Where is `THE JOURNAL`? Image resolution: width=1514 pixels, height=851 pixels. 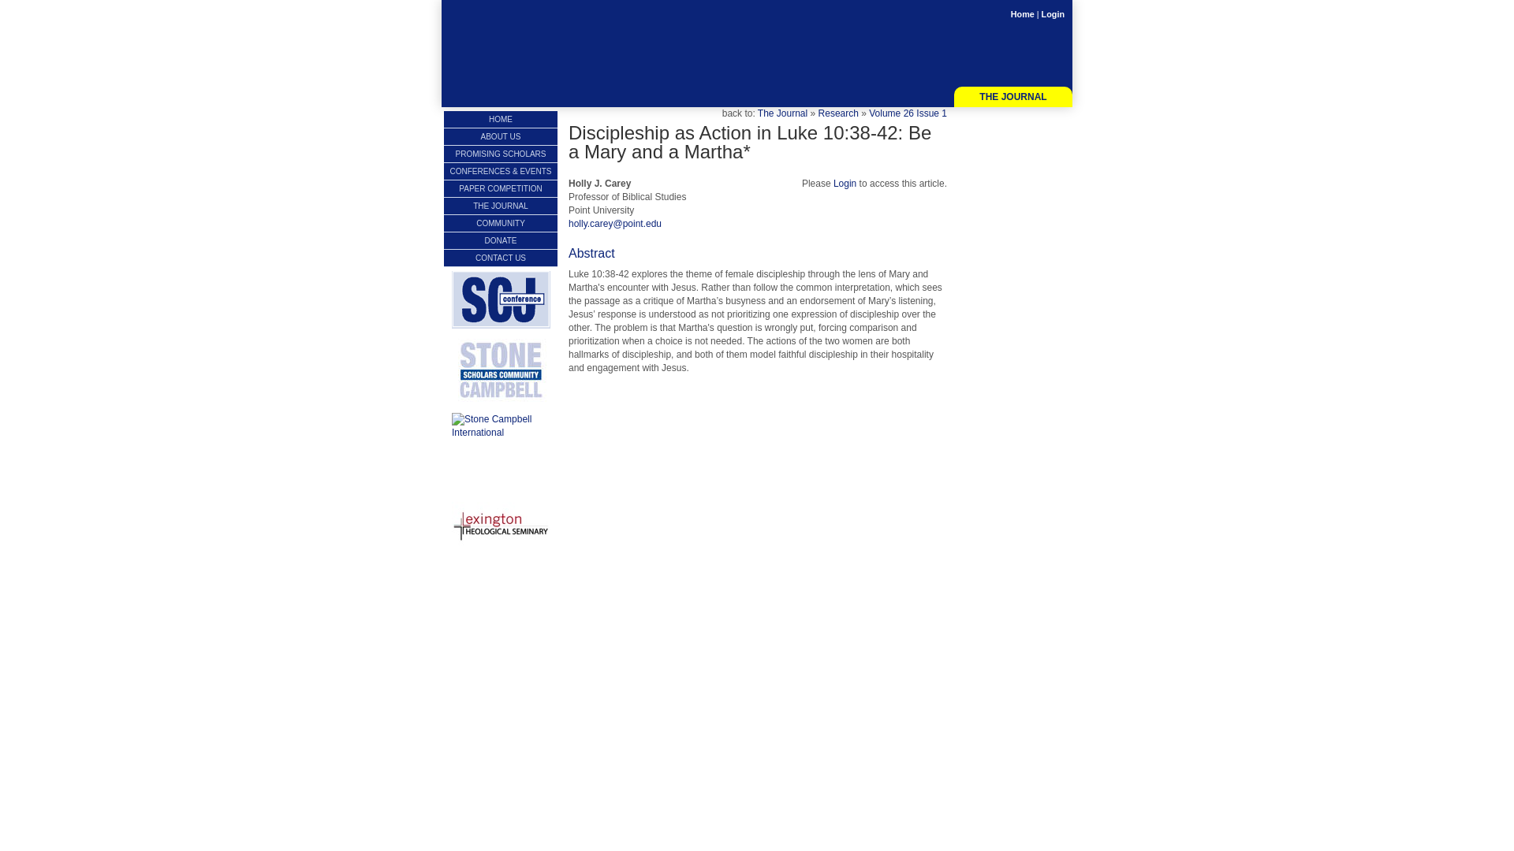
THE JOURNAL is located at coordinates (500, 206).